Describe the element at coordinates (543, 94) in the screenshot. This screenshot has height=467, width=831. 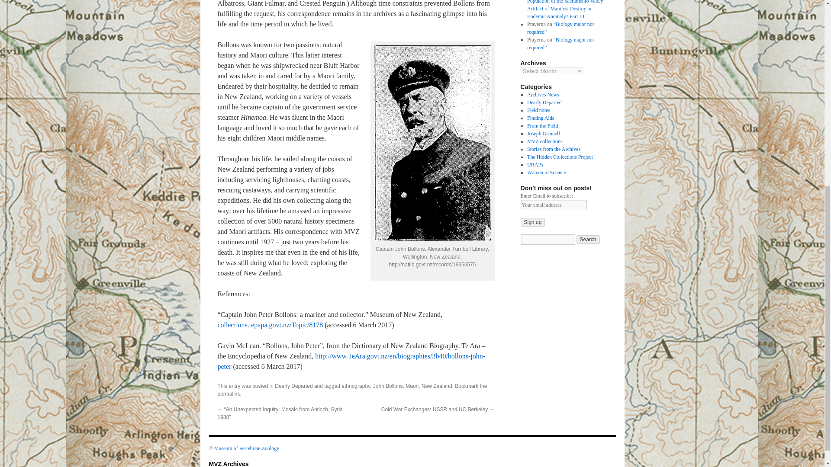
I see `Archives News` at that location.